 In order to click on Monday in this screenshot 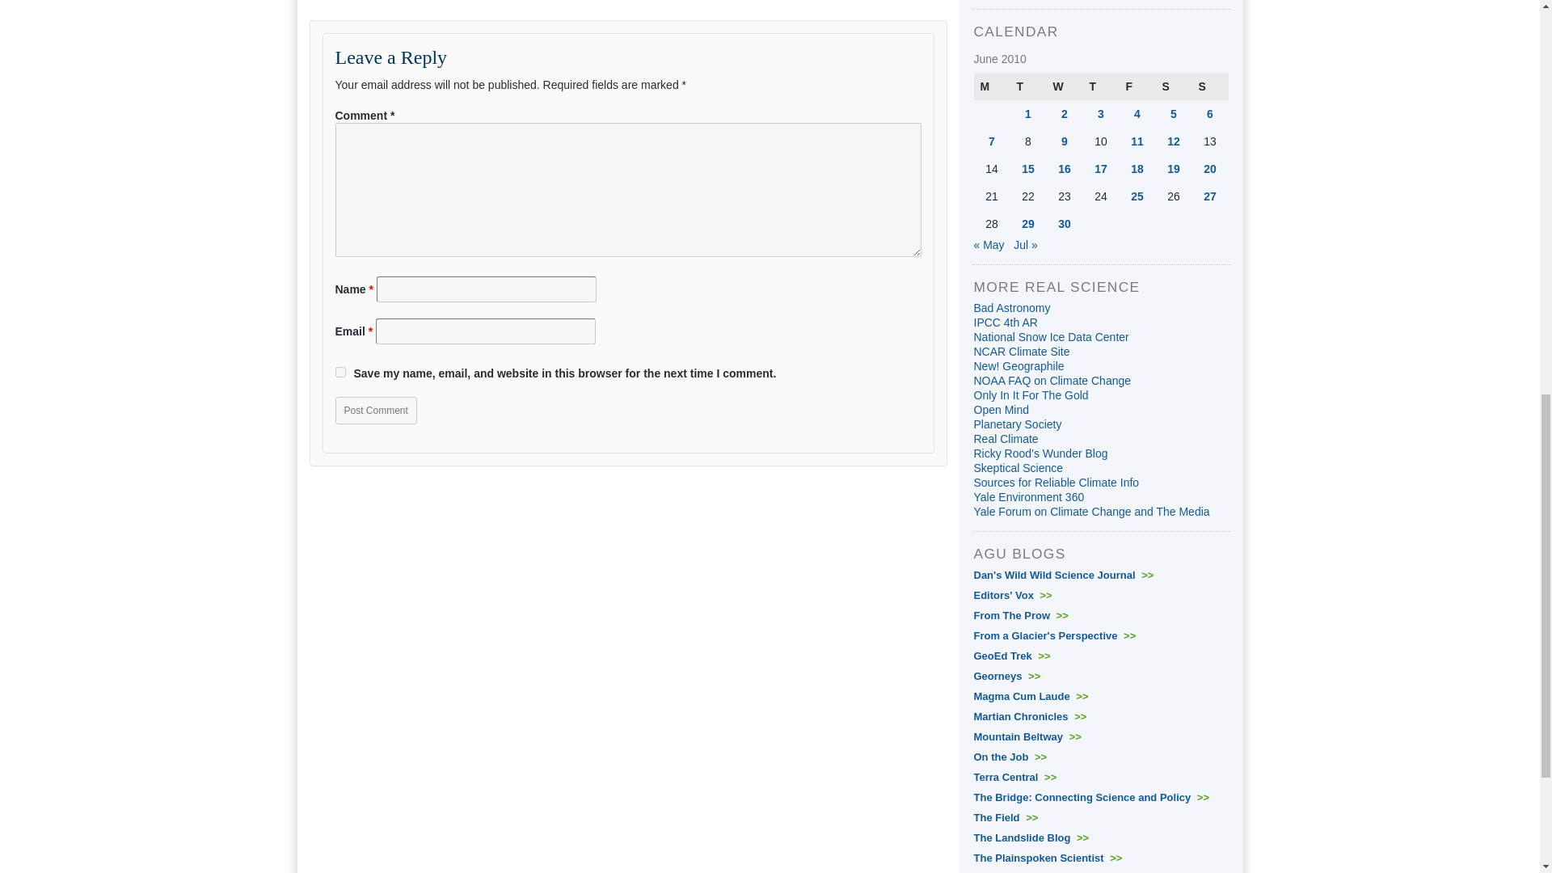, I will do `click(991, 86)`.